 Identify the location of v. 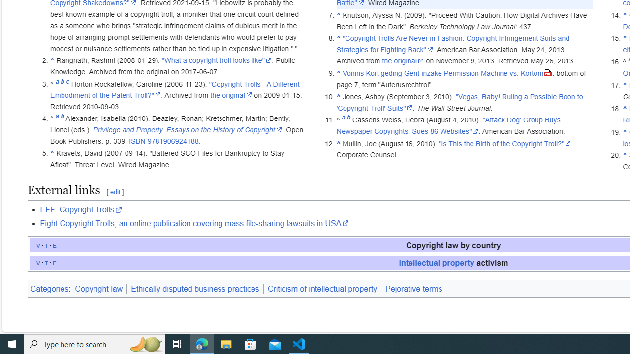
(38, 262).